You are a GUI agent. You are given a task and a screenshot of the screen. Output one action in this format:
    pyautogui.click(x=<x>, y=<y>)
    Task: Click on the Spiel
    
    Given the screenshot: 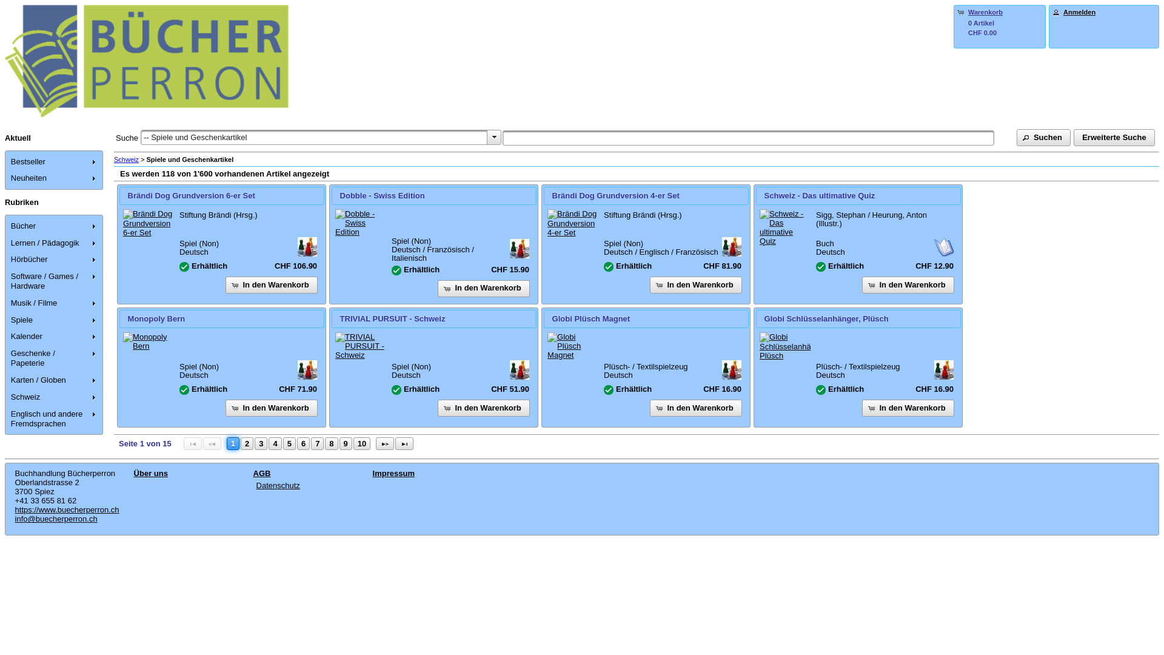 What is the action you would take?
    pyautogui.click(x=732, y=370)
    